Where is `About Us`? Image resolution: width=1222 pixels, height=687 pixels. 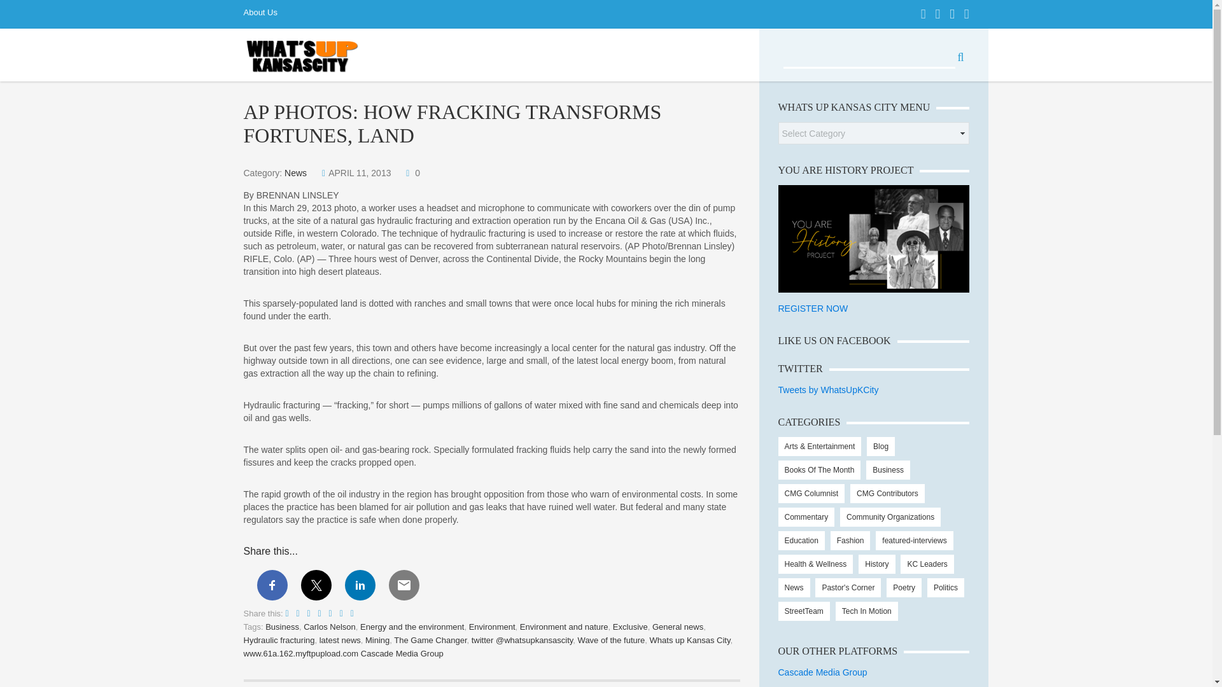
About Us is located at coordinates (265, 14).